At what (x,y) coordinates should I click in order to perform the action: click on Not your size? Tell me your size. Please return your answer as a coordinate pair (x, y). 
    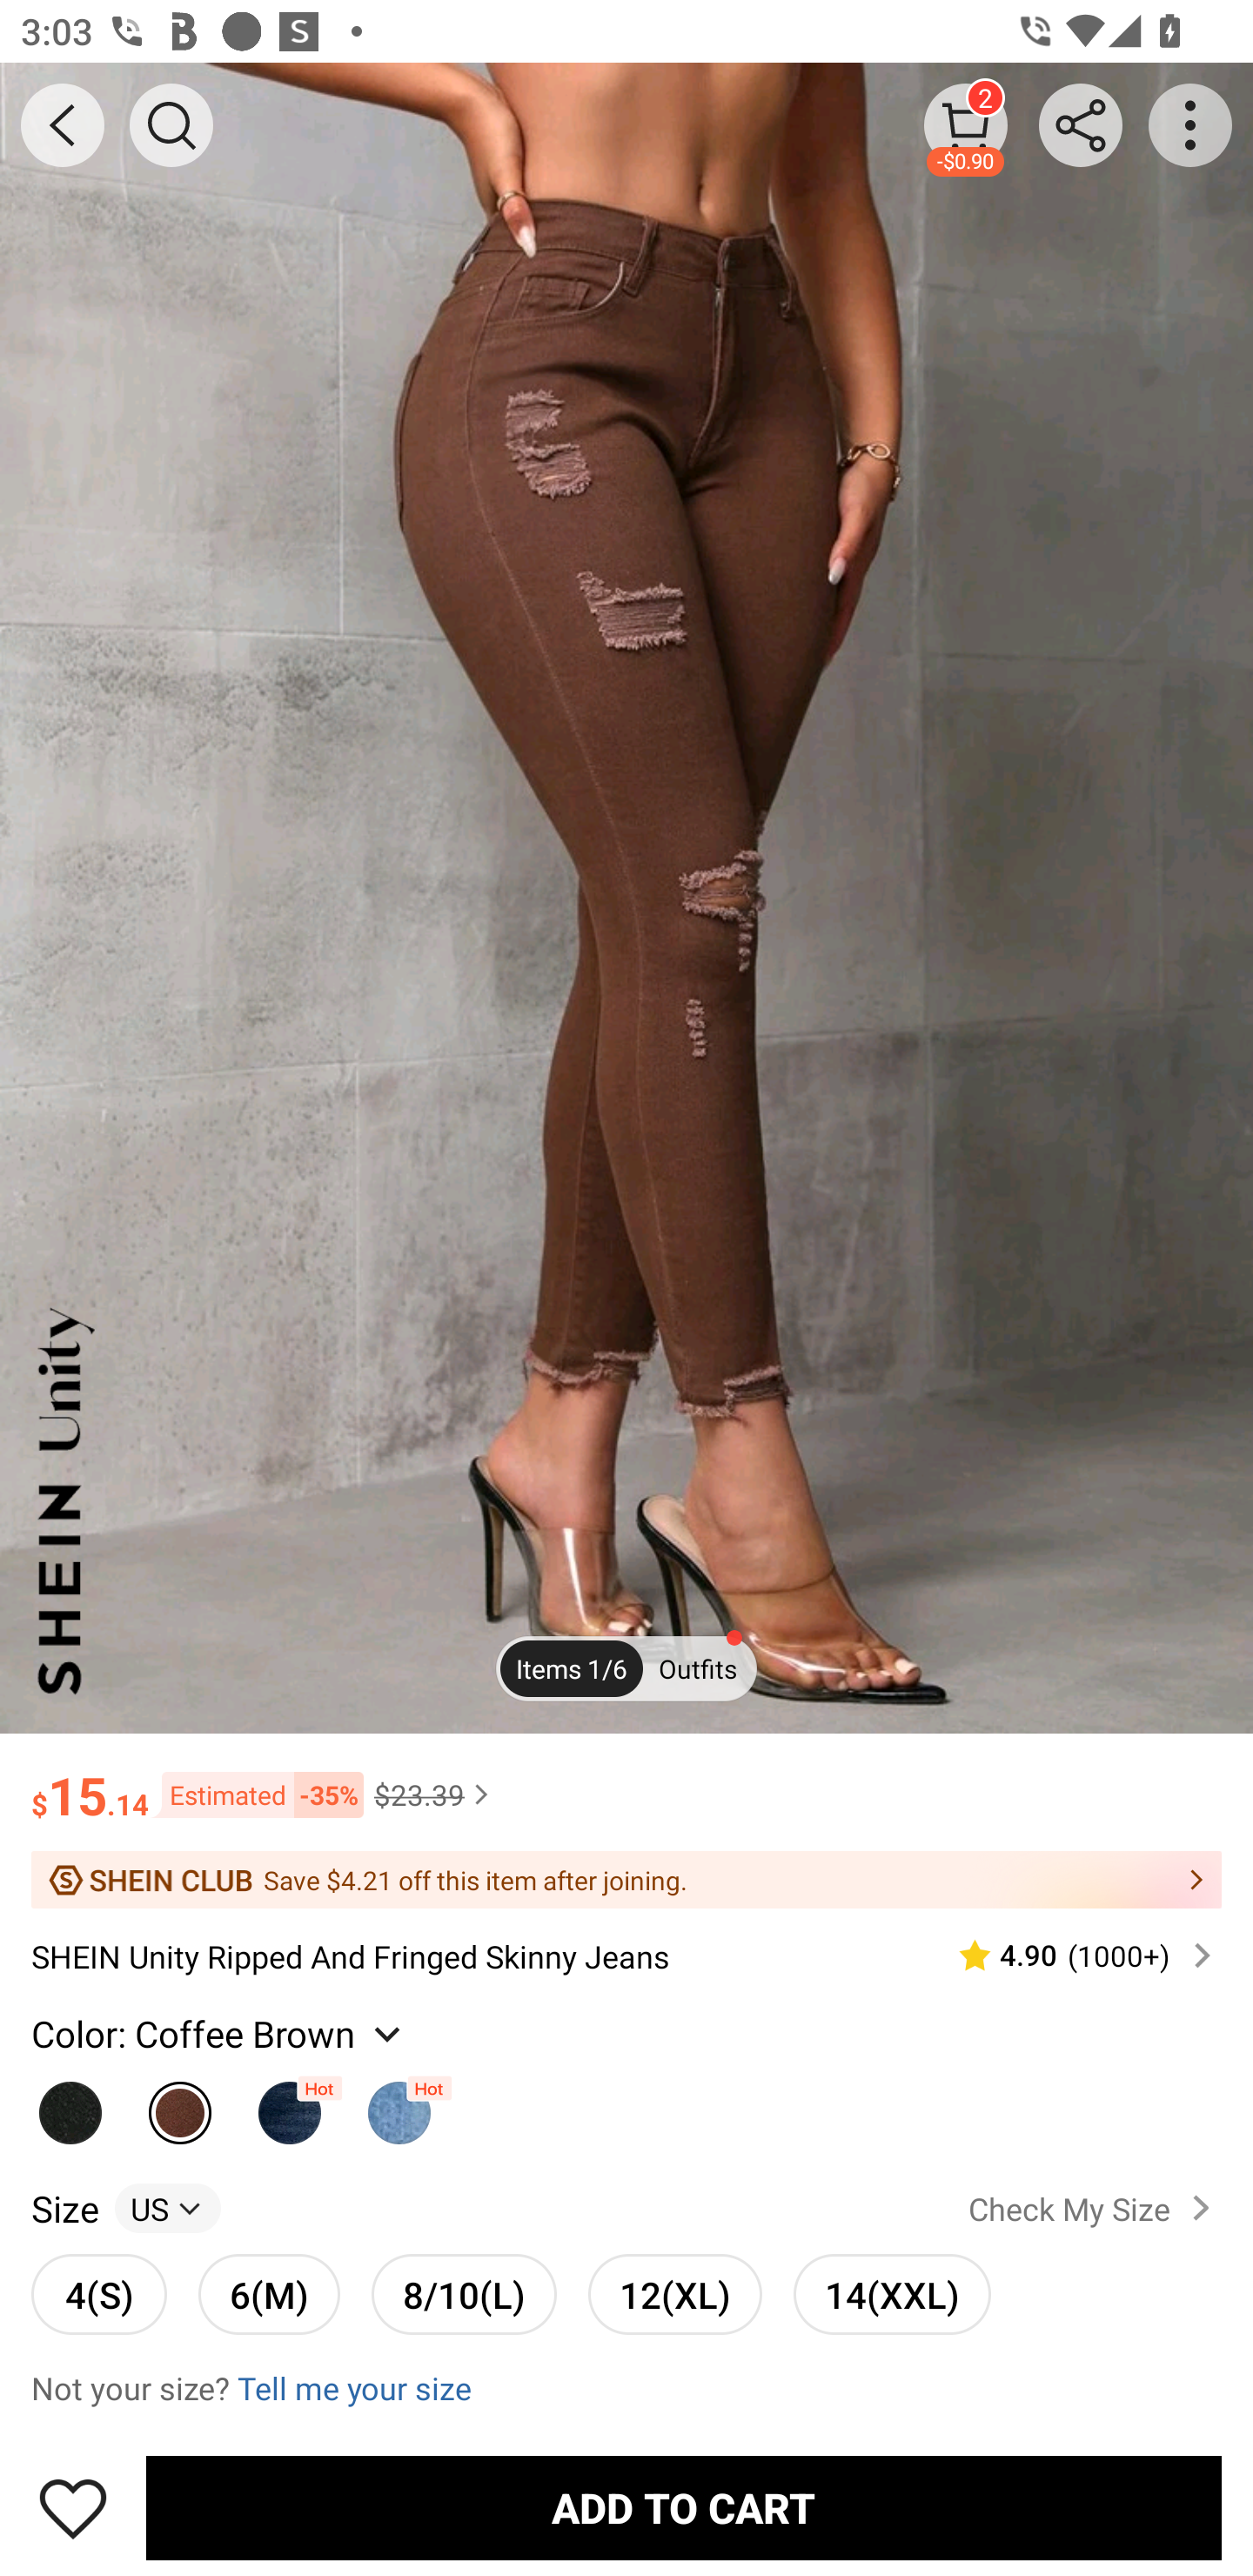
    Looking at the image, I should click on (626, 2388).